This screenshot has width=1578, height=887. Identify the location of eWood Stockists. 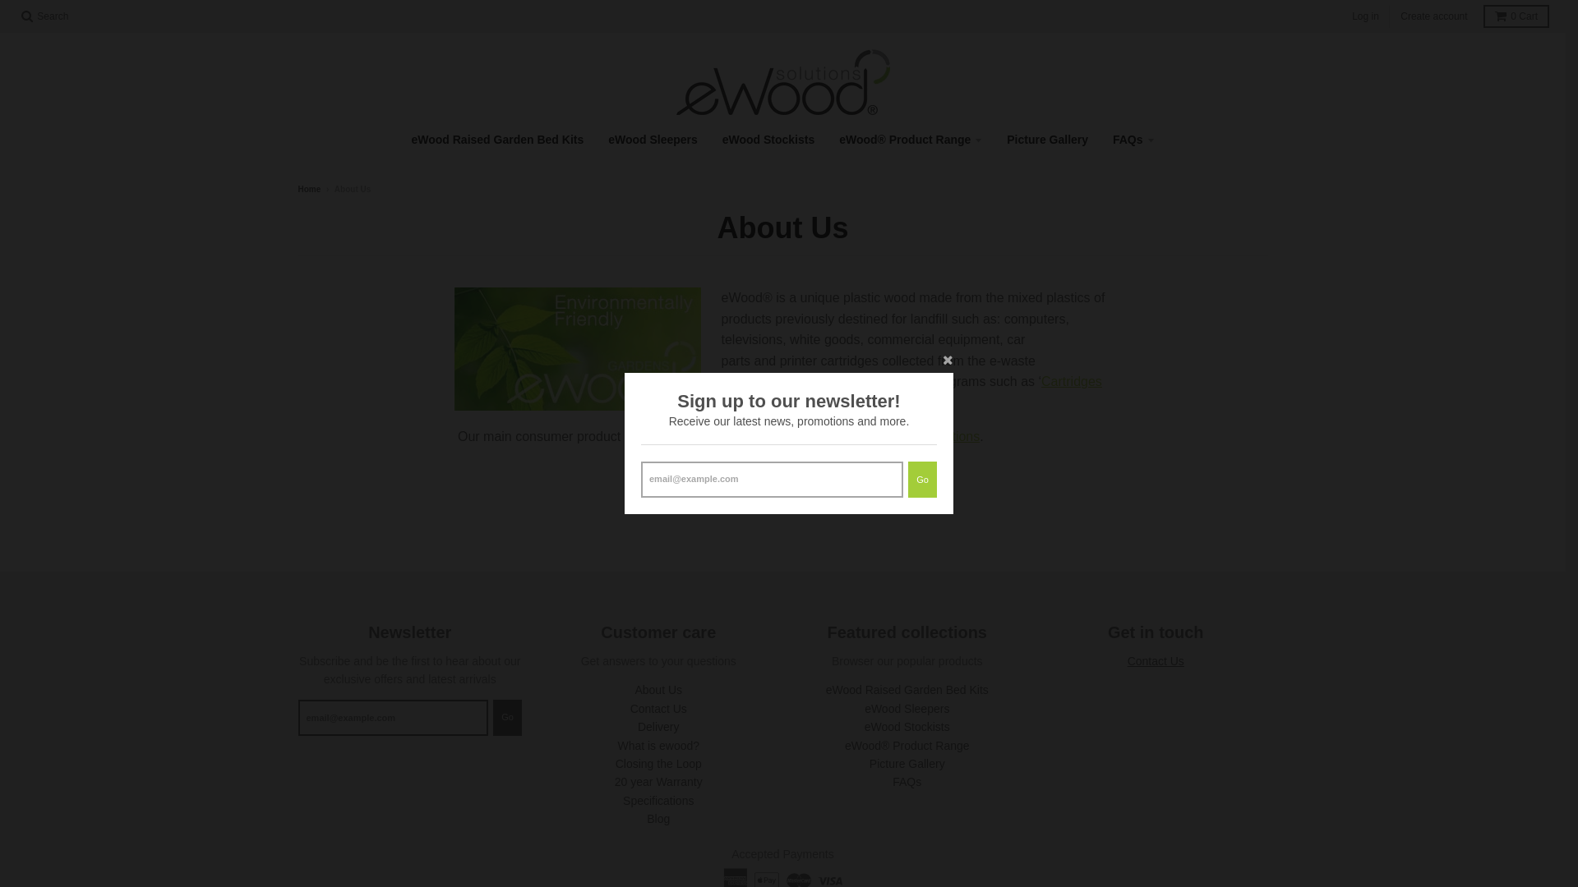
(907, 727).